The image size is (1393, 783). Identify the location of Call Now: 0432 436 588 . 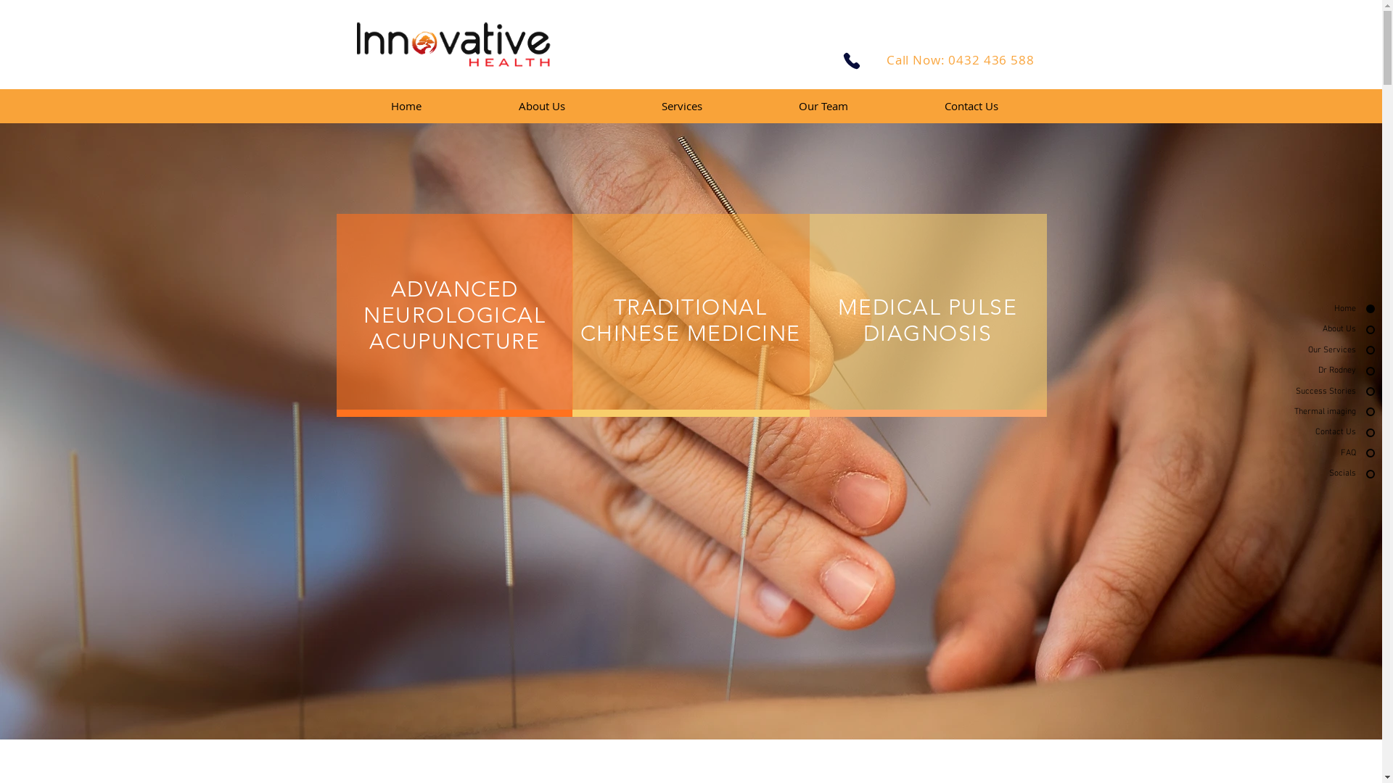
(962, 59).